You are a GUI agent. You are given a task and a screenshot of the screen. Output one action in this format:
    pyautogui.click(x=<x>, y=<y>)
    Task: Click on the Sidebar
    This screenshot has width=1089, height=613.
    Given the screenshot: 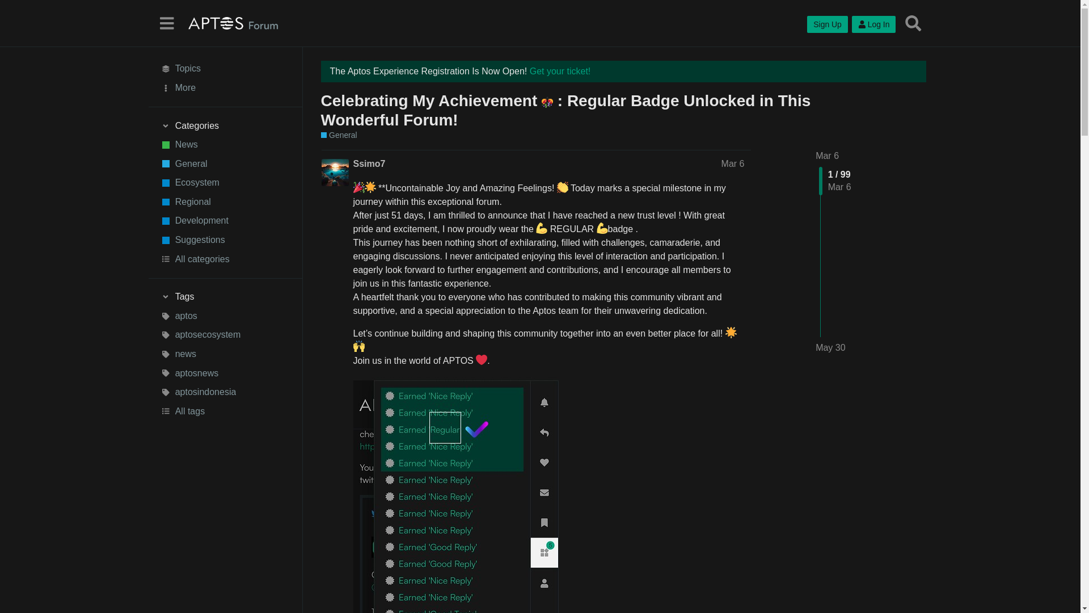 What is the action you would take?
    pyautogui.click(x=166, y=23)
    